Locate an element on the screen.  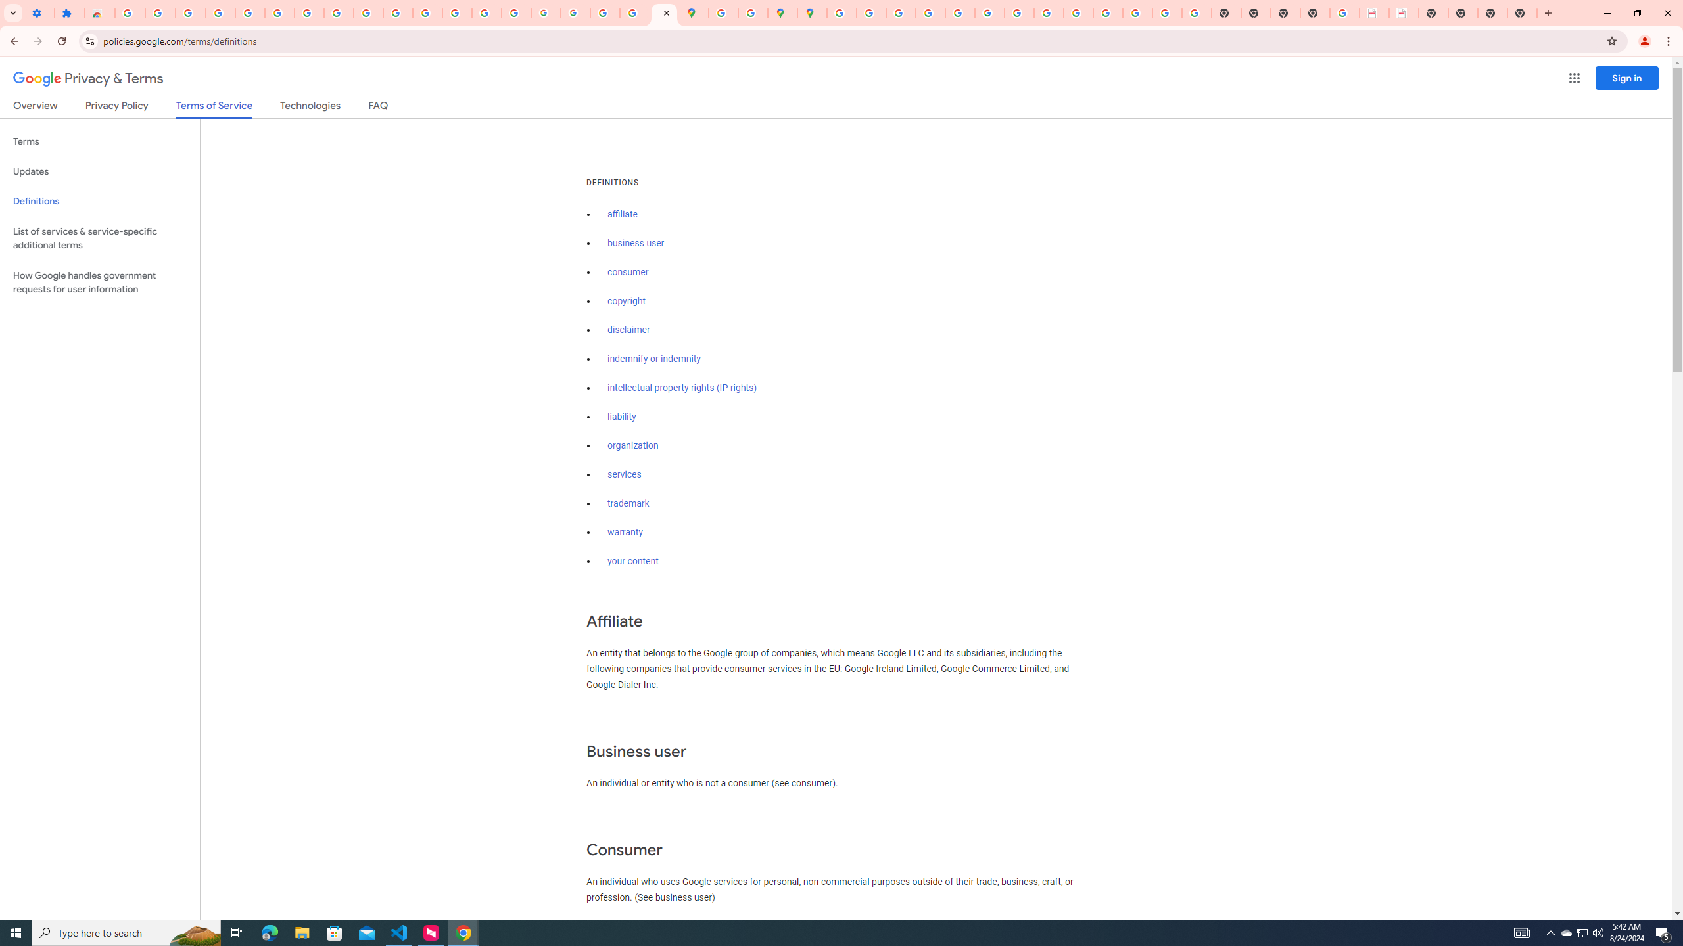
Updates is located at coordinates (100, 171).